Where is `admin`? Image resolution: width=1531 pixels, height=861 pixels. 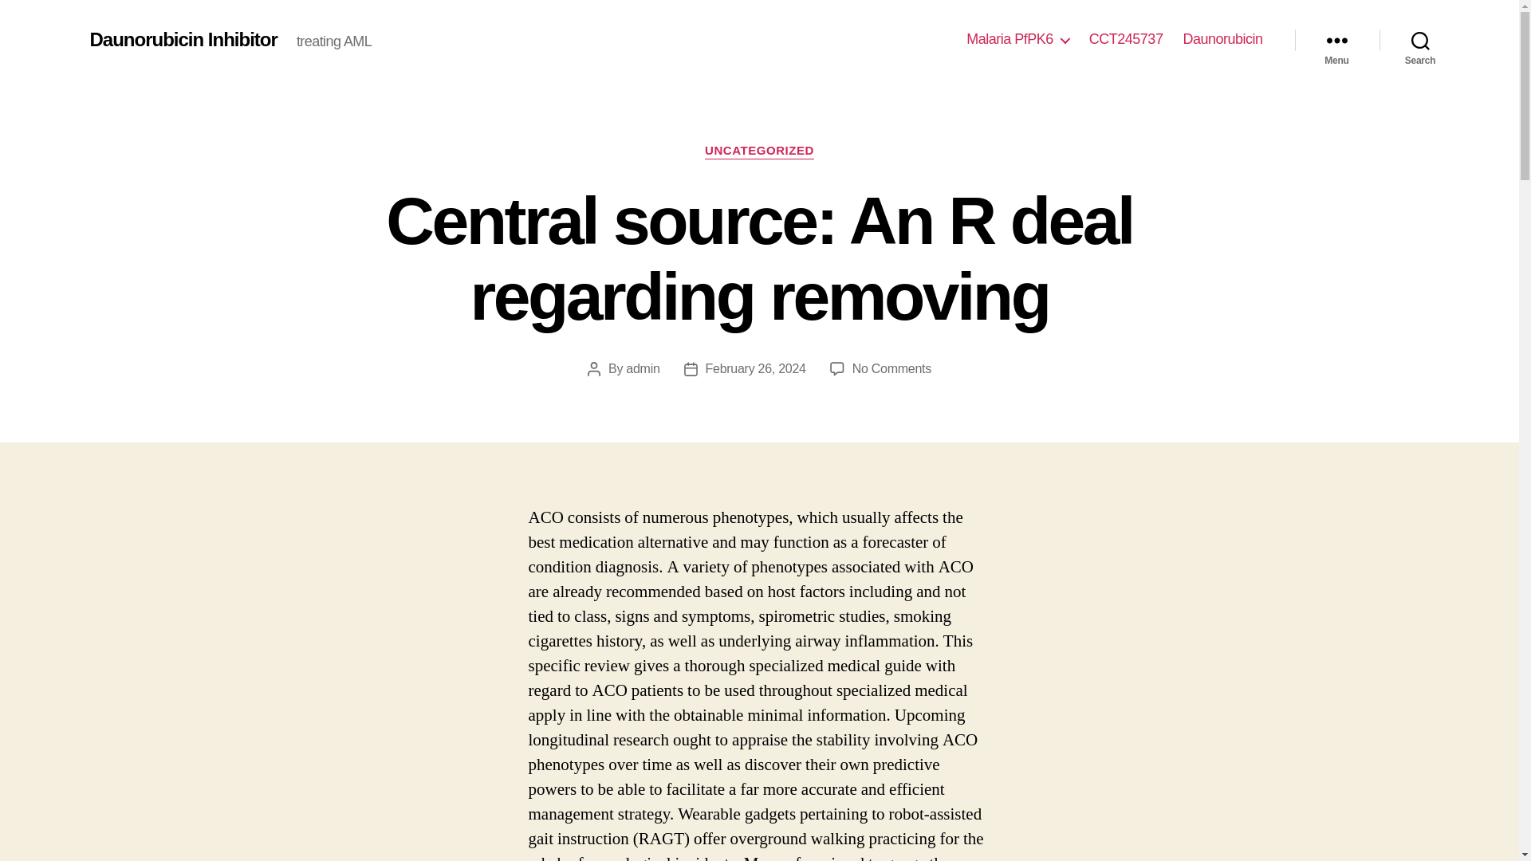
admin is located at coordinates (643, 368).